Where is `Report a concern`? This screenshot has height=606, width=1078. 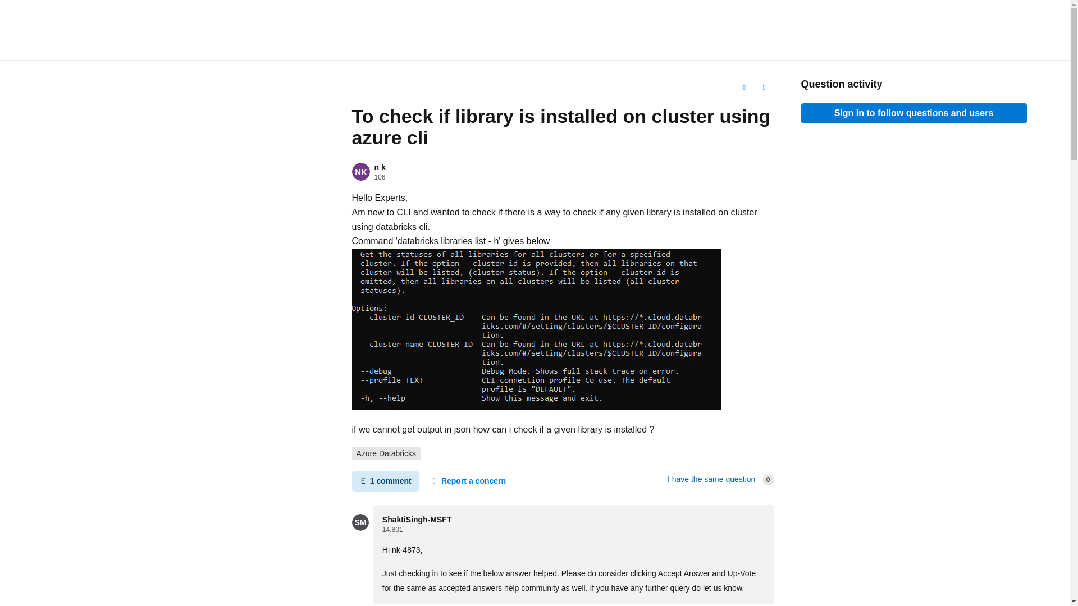
Report a concern is located at coordinates (468, 481).